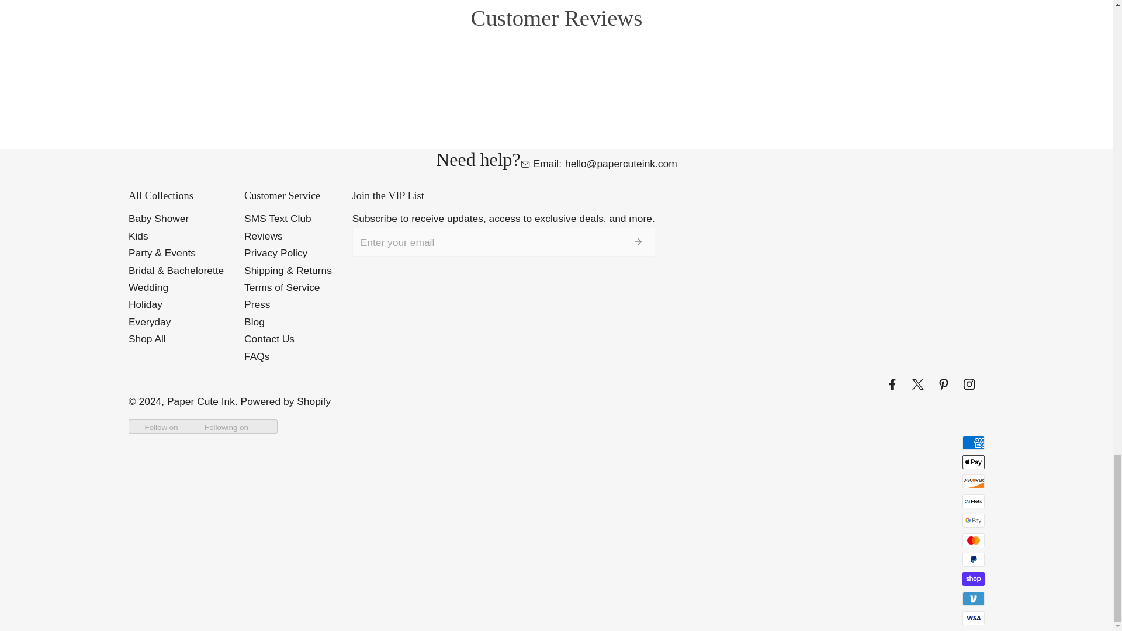 Image resolution: width=1122 pixels, height=631 pixels. I want to click on Instagram, so click(972, 384).